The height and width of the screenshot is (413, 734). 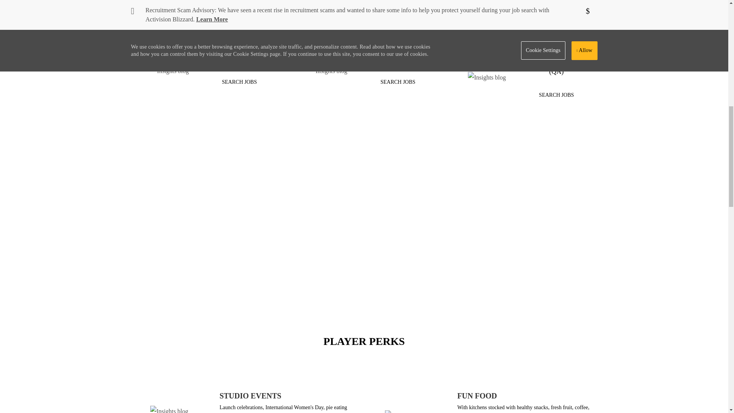 I want to click on SEARCH JOBS, so click(x=398, y=6).